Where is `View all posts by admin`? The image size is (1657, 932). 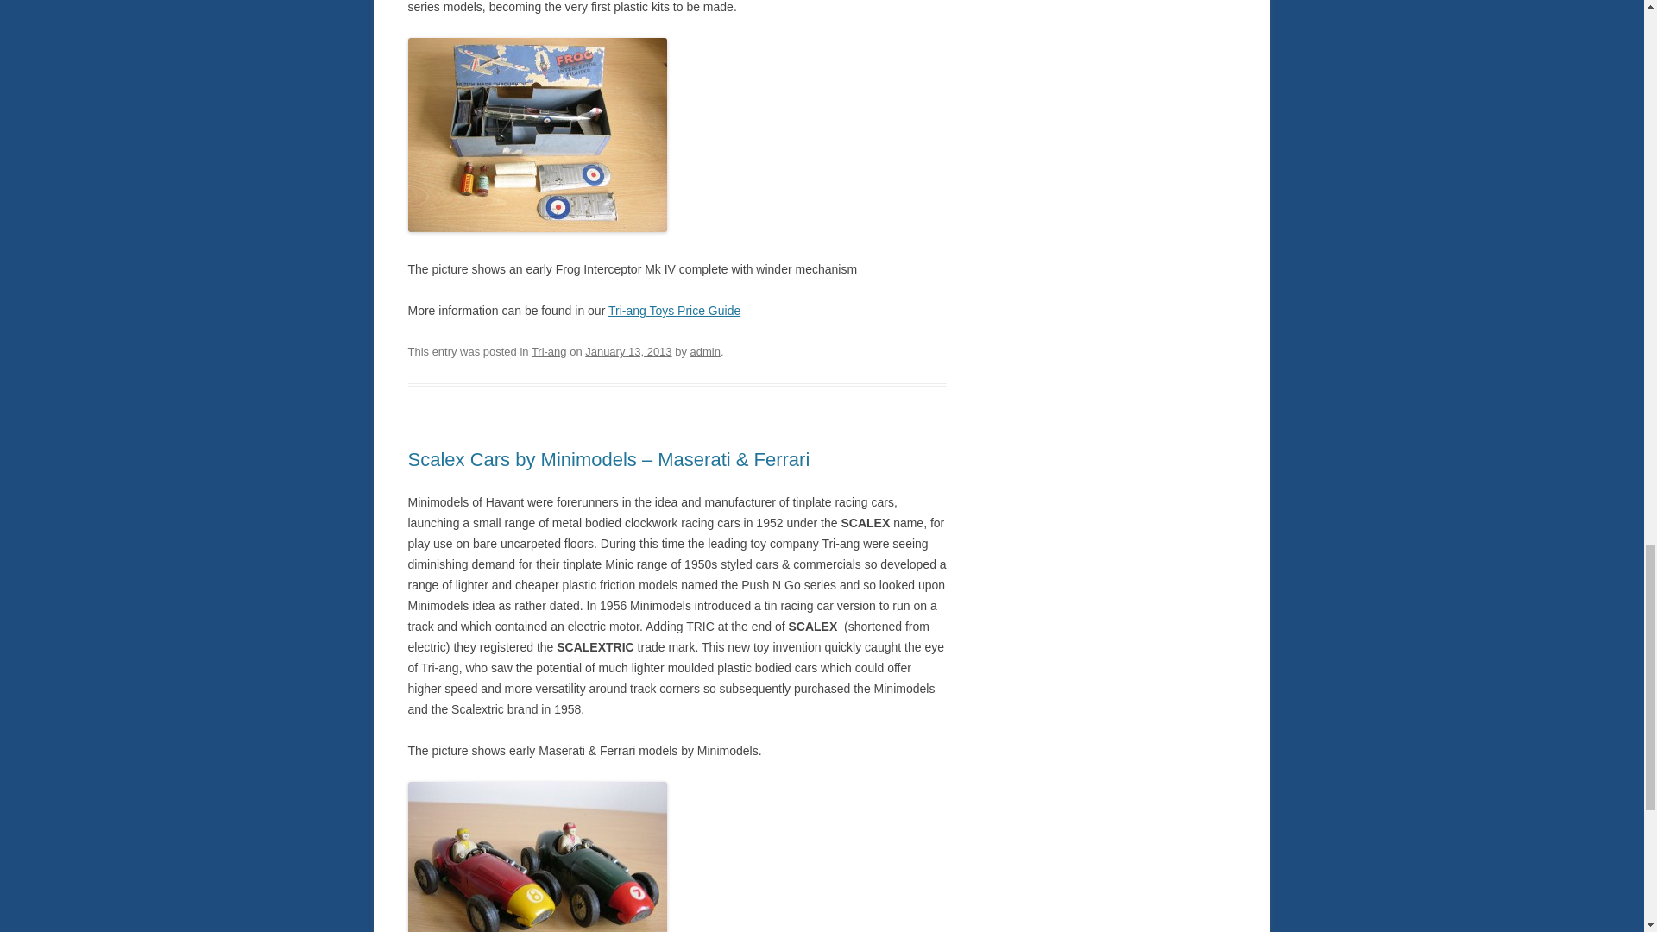
View all posts by admin is located at coordinates (706, 350).